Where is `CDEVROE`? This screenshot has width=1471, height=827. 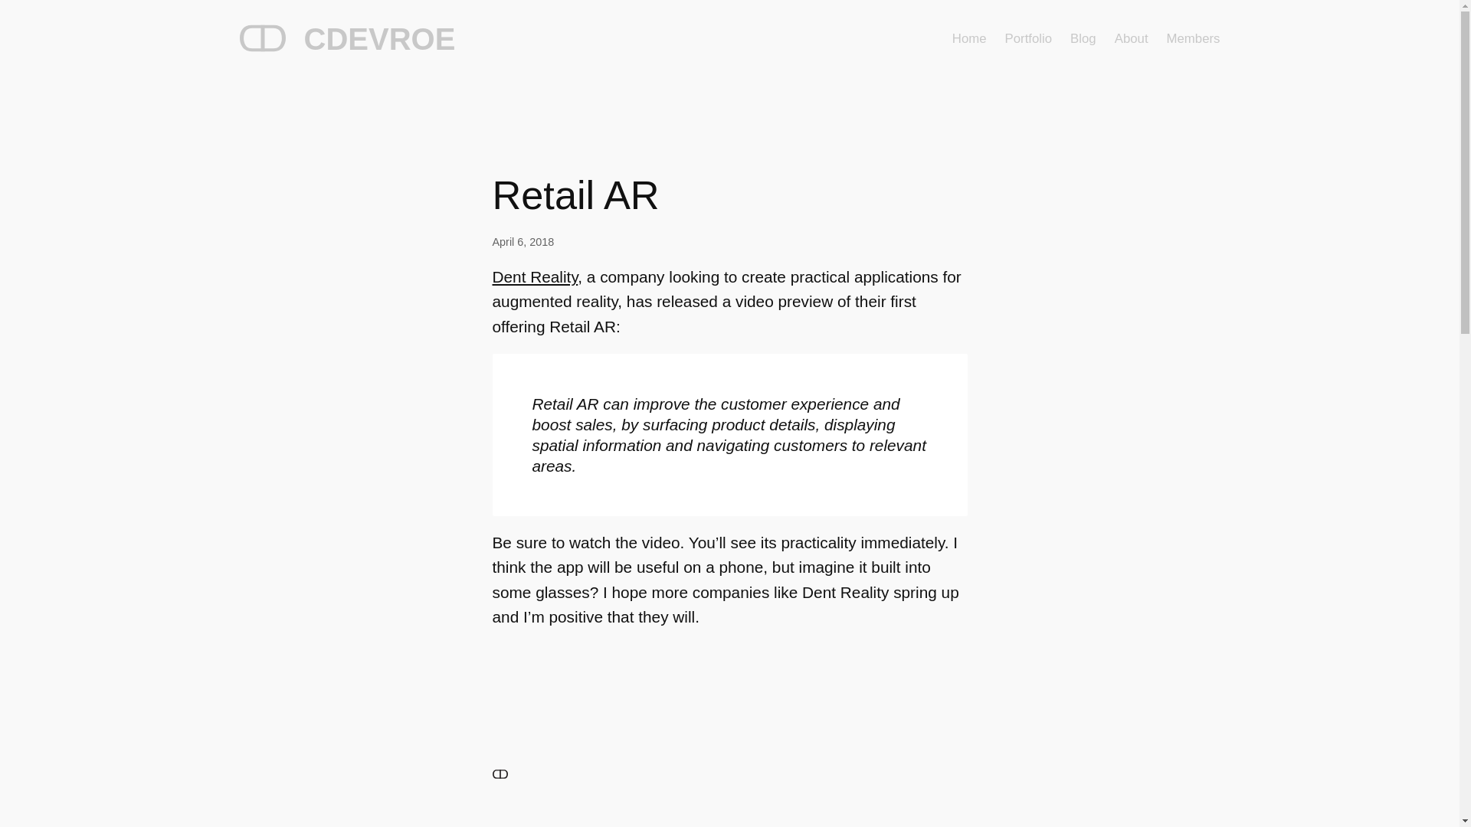 CDEVROE is located at coordinates (378, 39).